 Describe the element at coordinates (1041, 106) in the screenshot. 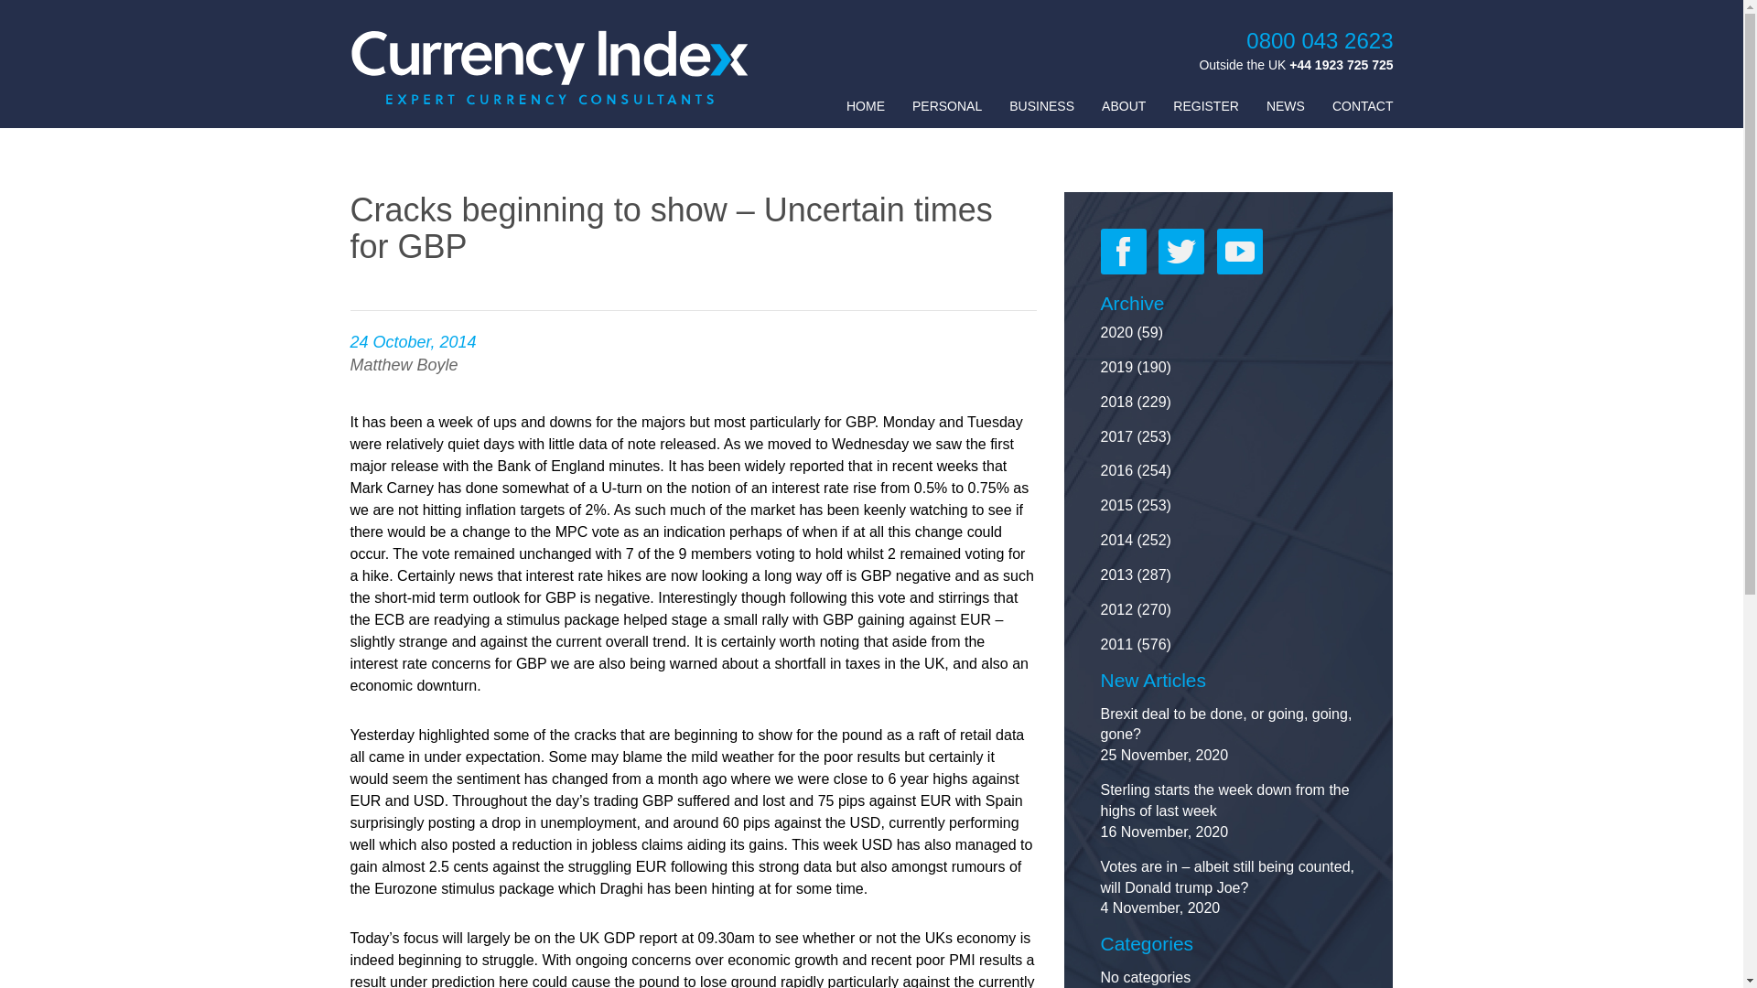

I see `BUSINESS` at that location.